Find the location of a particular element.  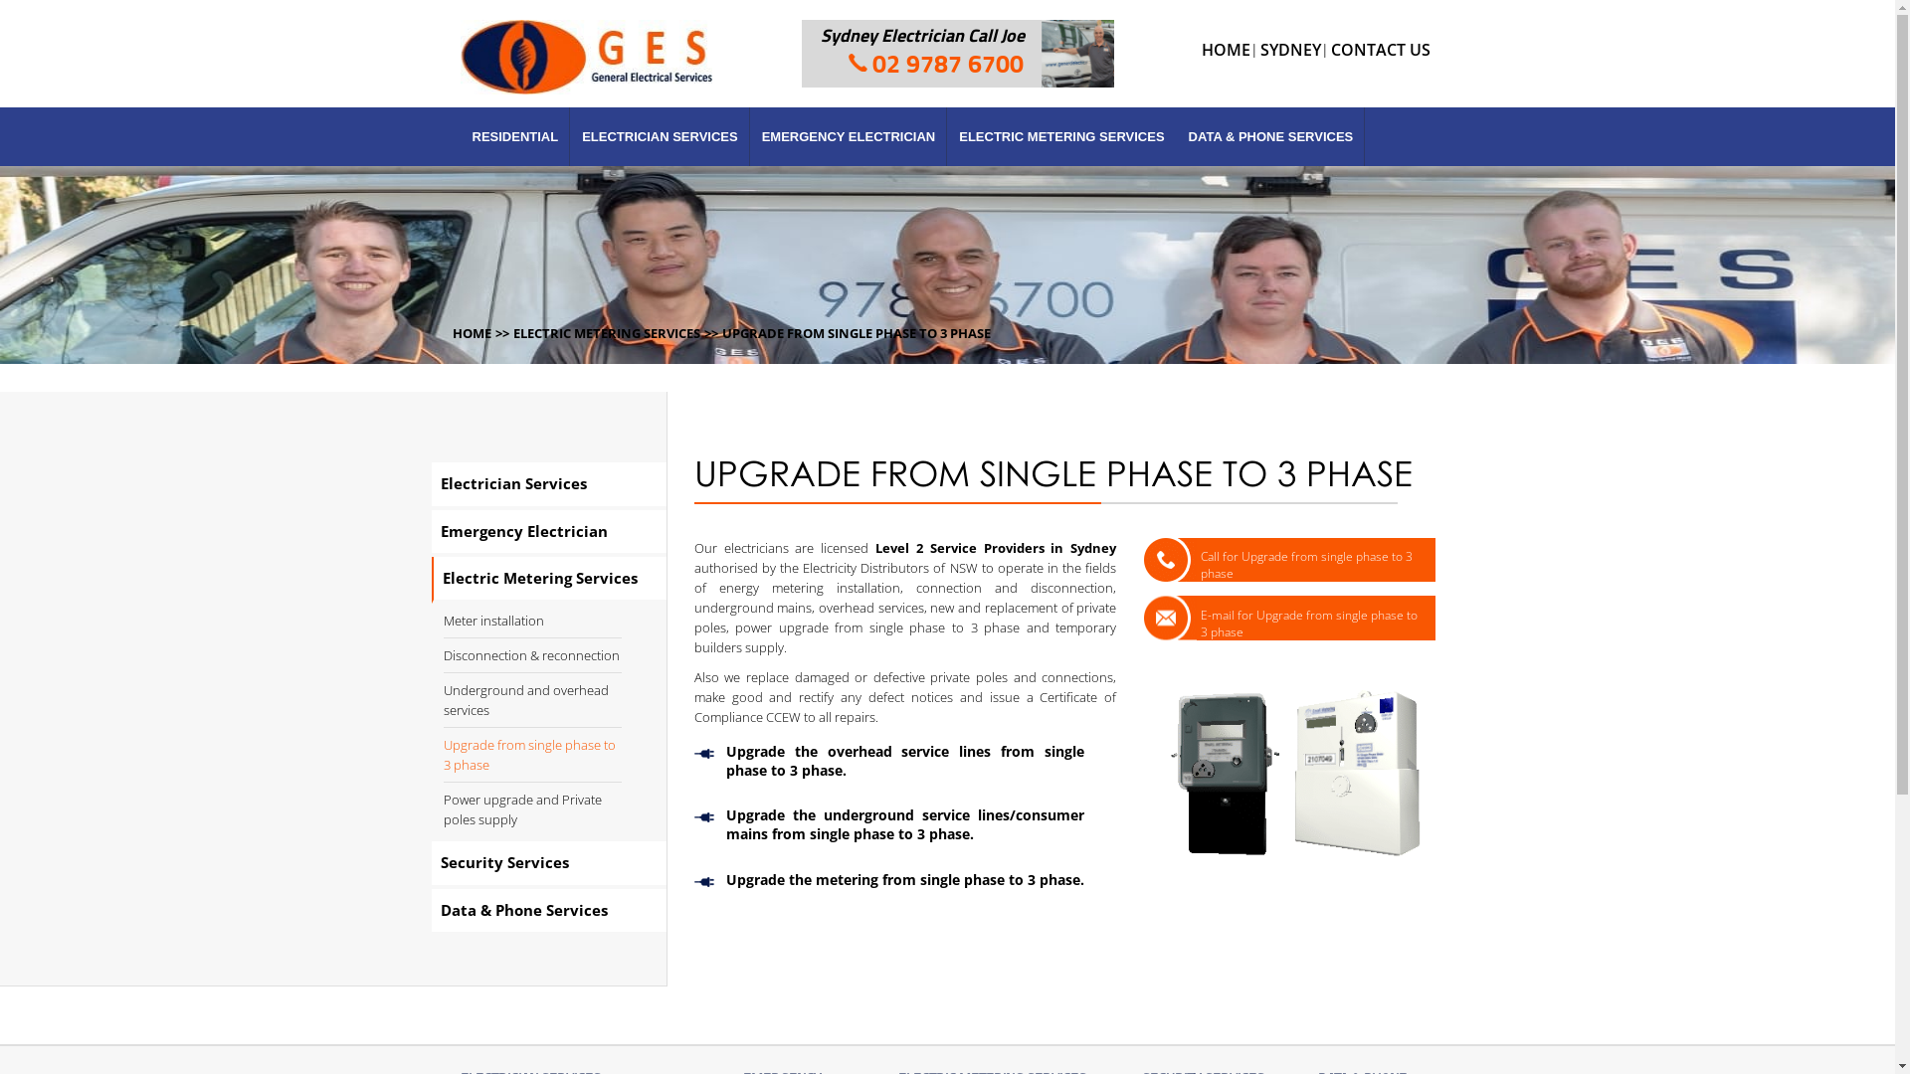

HOME is located at coordinates (472, 333).